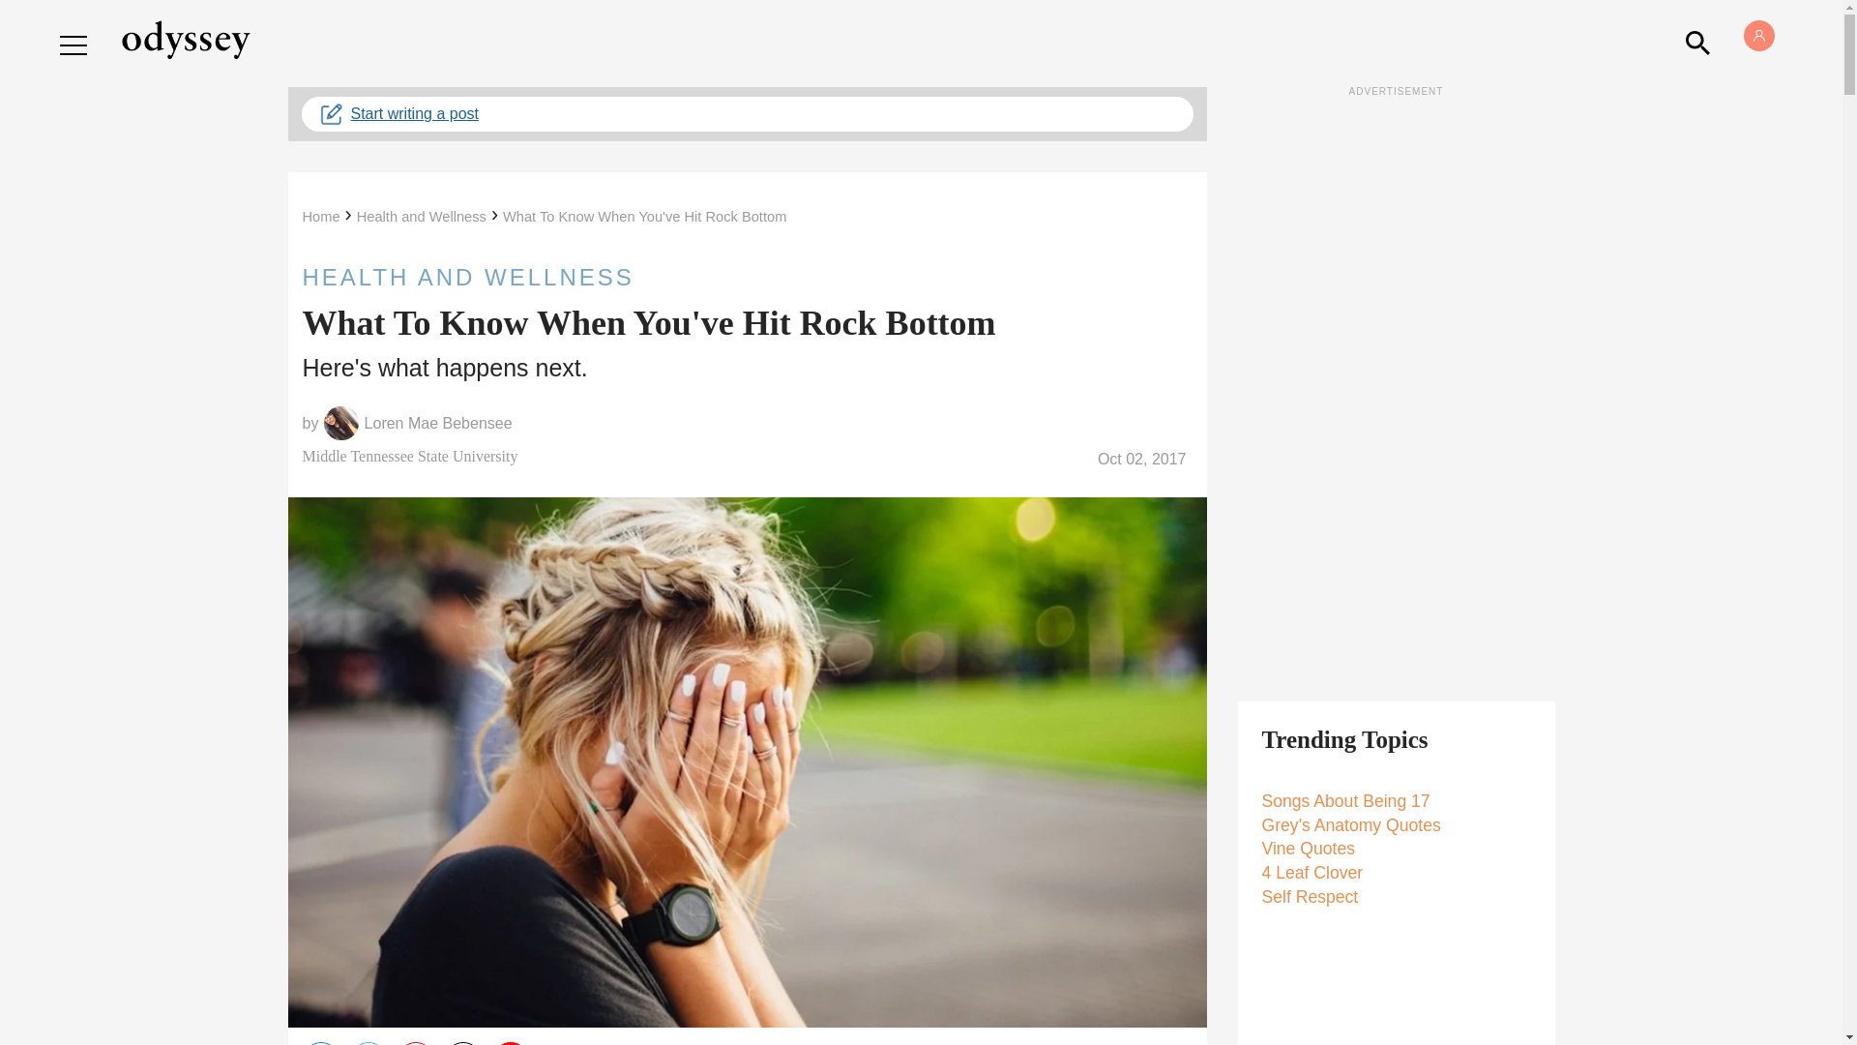 The height and width of the screenshot is (1045, 1857). I want to click on Start writing a post, so click(747, 114).